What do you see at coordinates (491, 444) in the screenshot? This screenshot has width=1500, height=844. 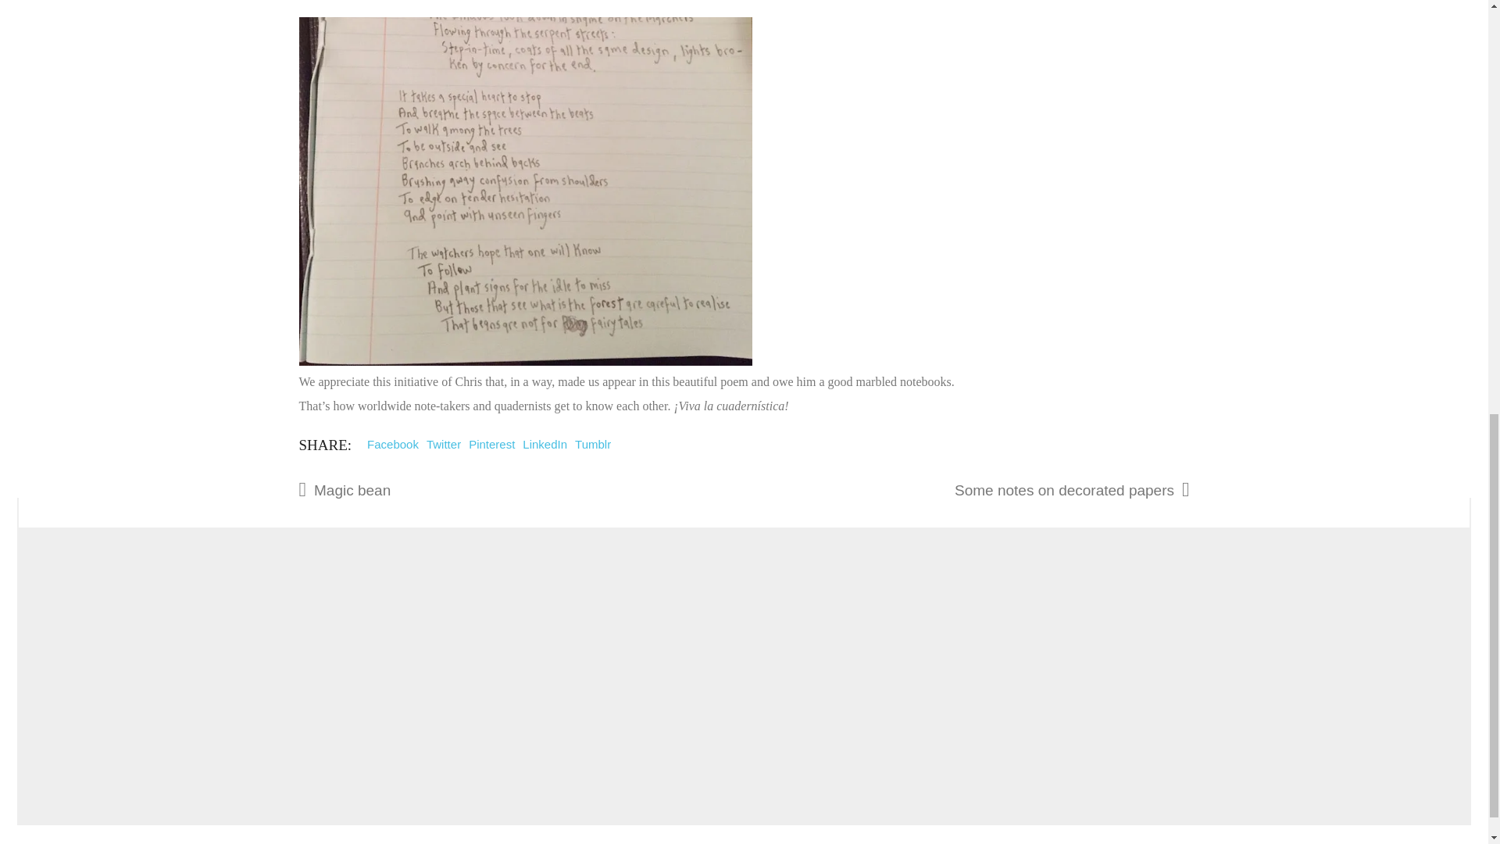 I see `Pinterest` at bounding box center [491, 444].